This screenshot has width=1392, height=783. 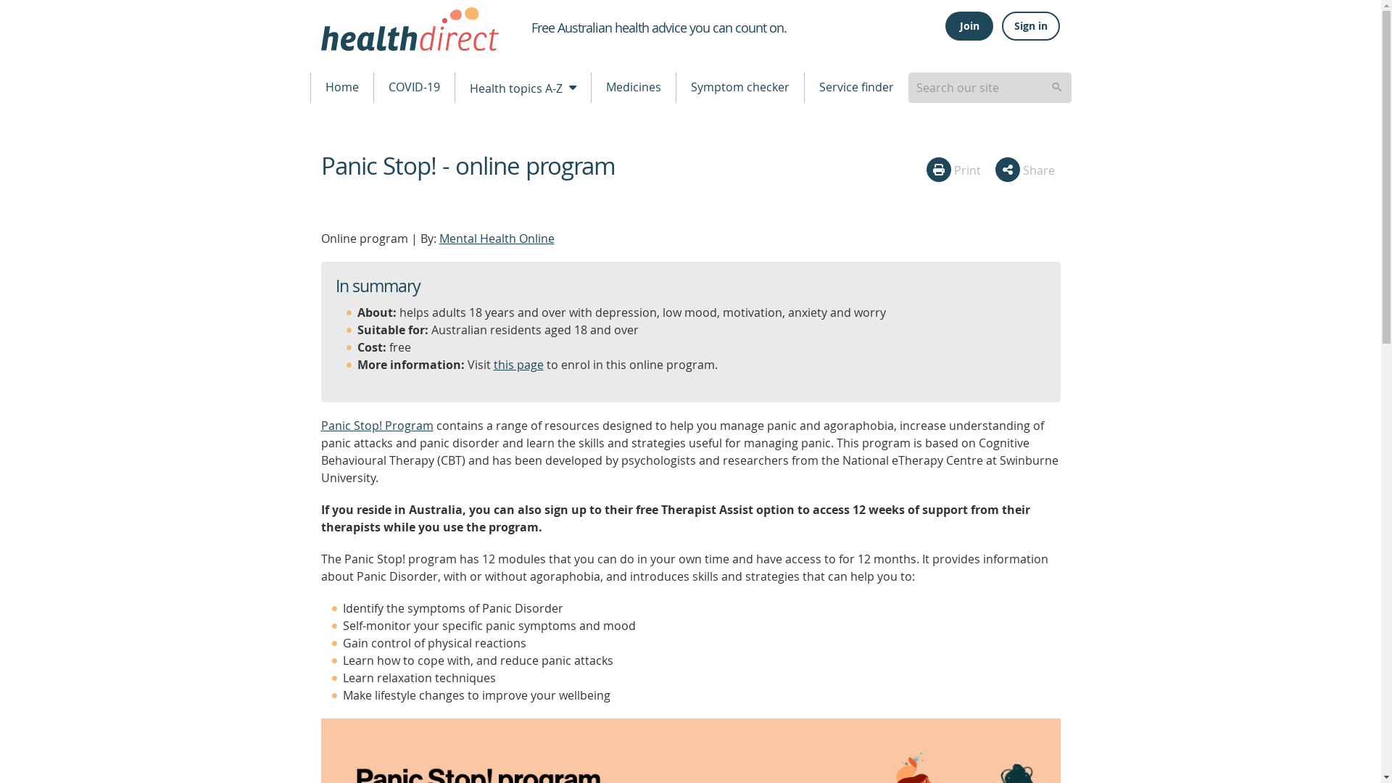 I want to click on Home, so click(x=341, y=87).